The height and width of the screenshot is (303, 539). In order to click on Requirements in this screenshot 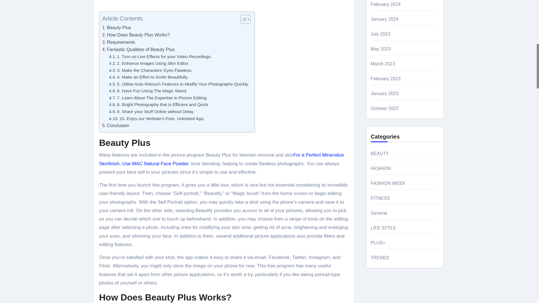, I will do `click(118, 42)`.